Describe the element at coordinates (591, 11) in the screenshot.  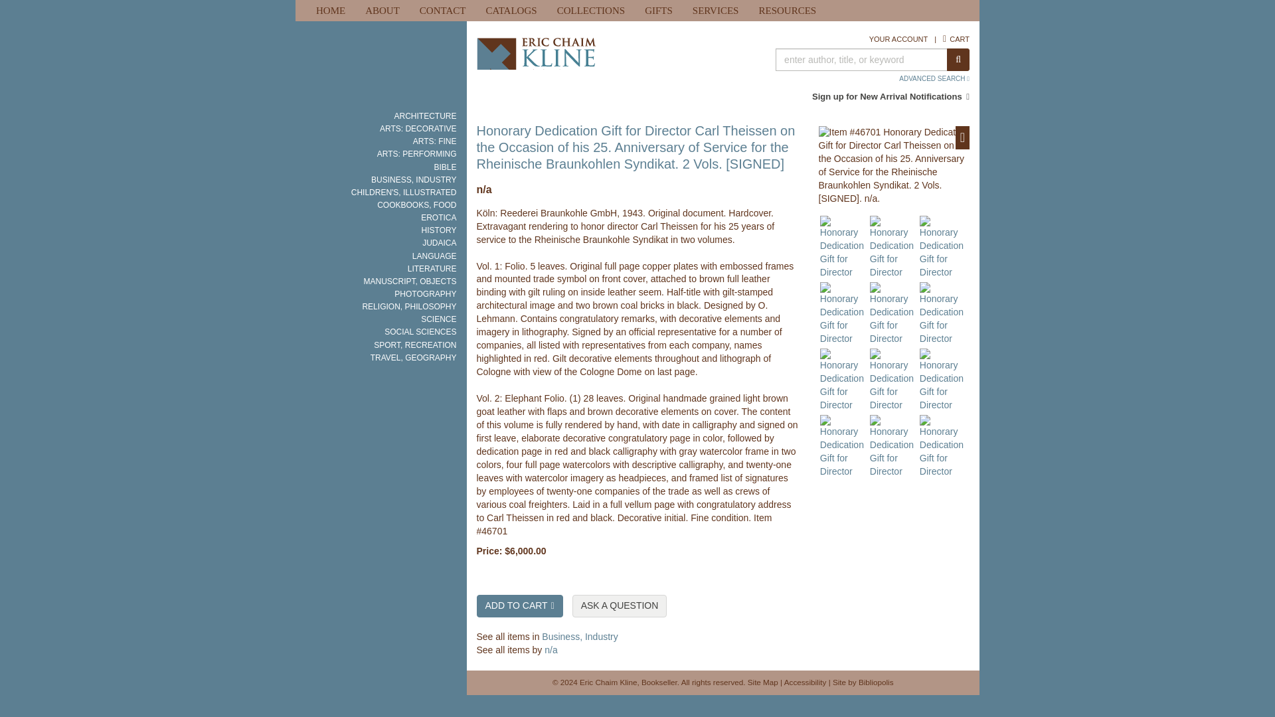
I see `COLLECTIONS` at that location.